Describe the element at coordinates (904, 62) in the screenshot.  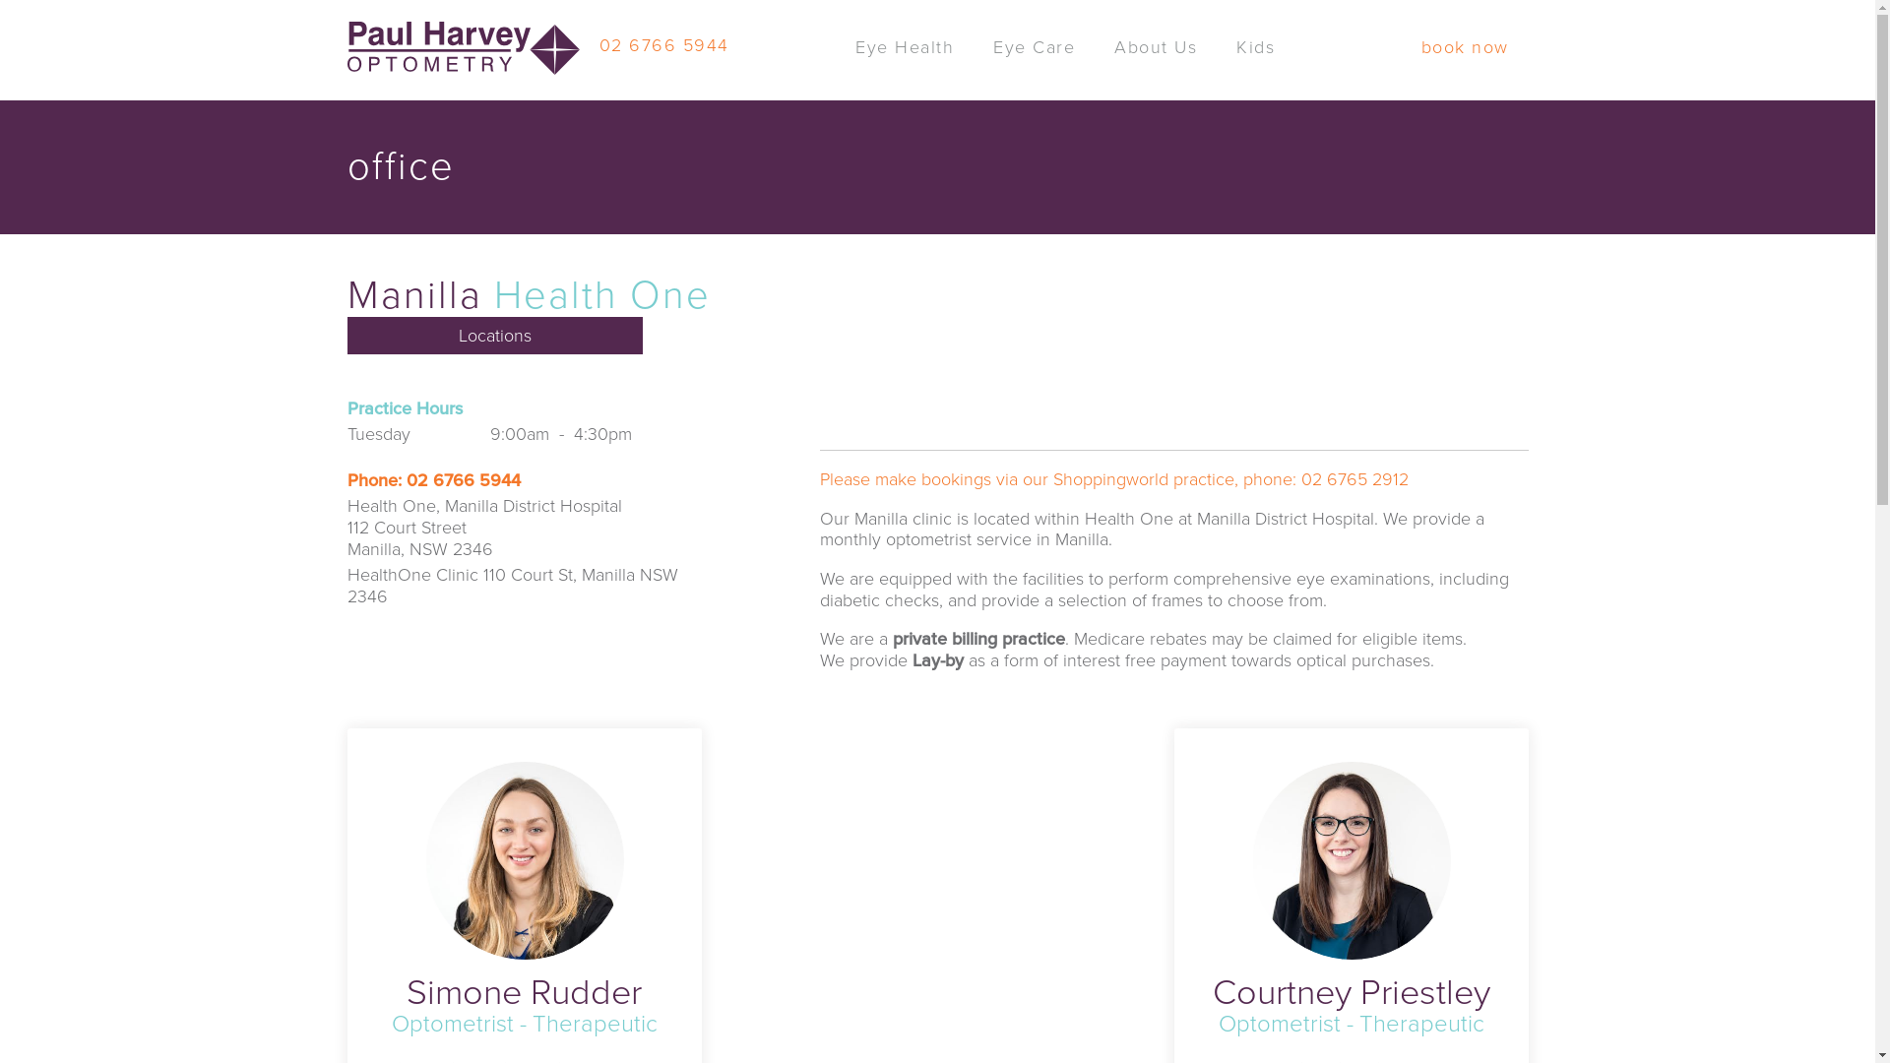
I see `Eye Health` at that location.